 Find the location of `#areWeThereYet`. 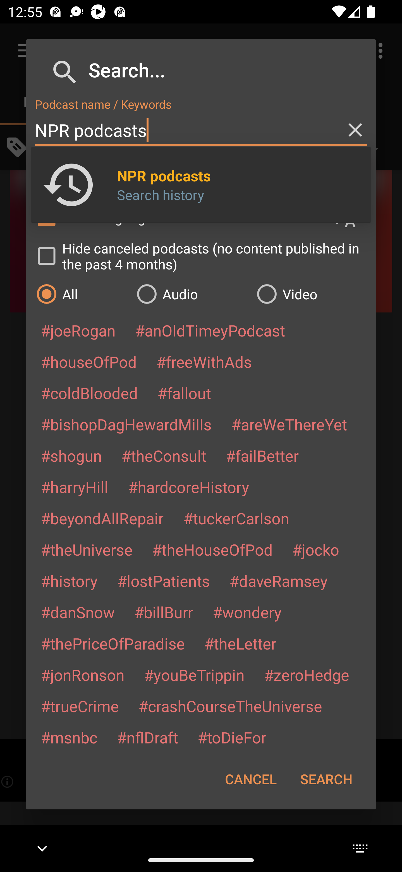

#areWeThereYet is located at coordinates (289, 424).